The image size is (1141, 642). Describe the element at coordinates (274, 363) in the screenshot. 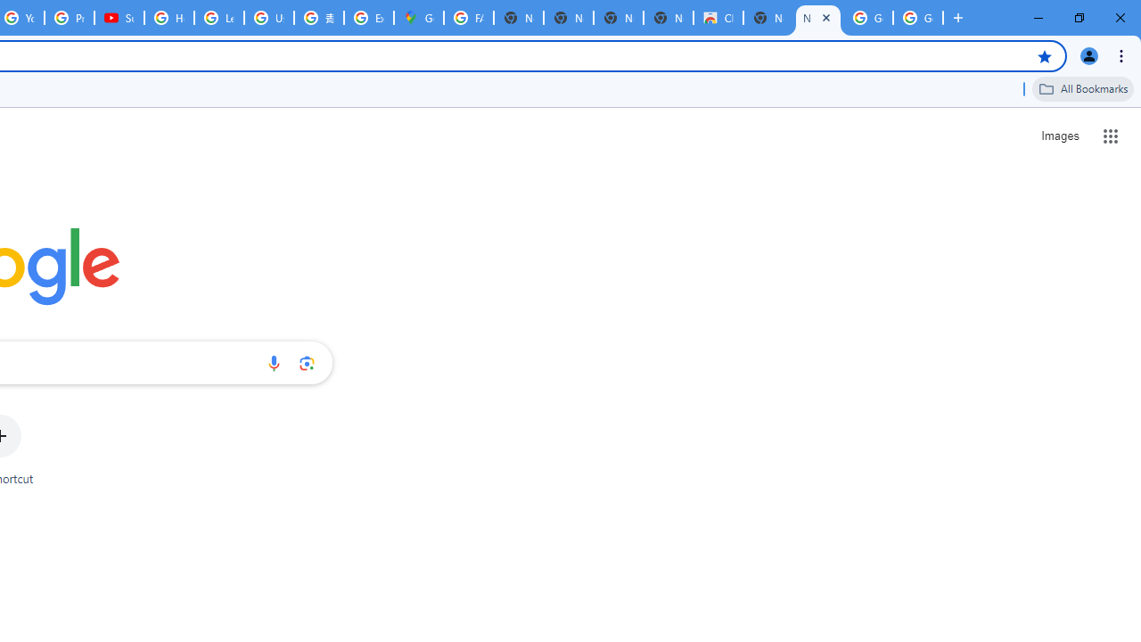

I see `Search by voice` at that location.